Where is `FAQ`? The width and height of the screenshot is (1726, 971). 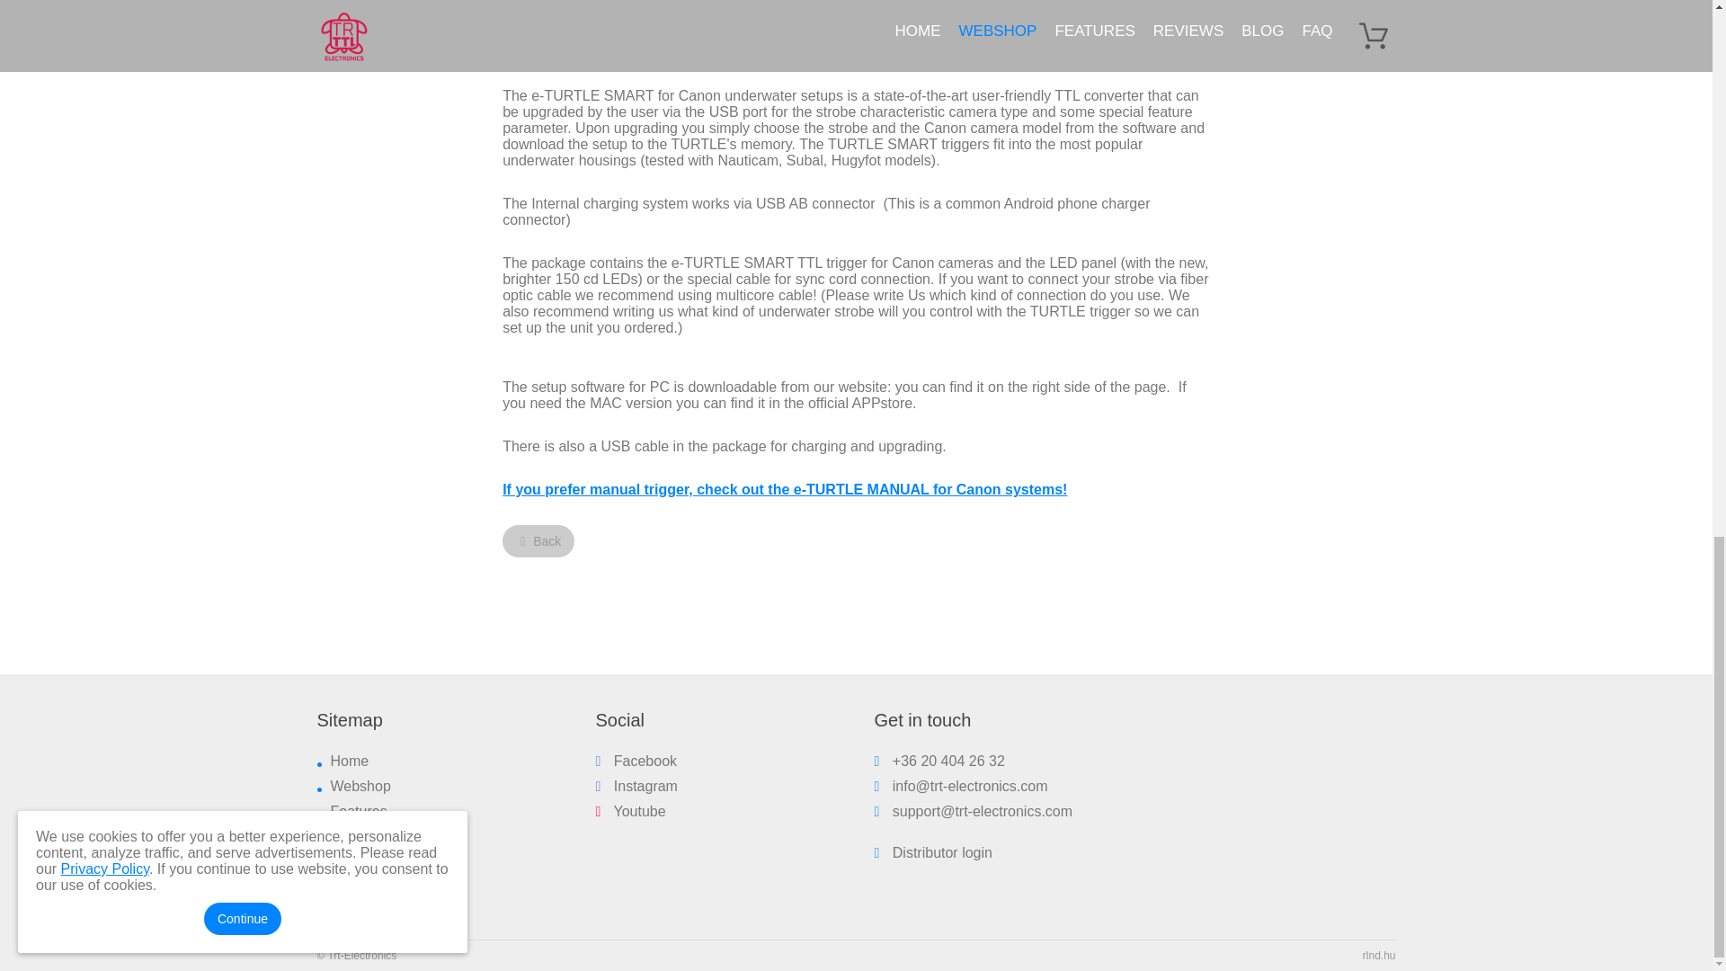
FAQ is located at coordinates (345, 886).